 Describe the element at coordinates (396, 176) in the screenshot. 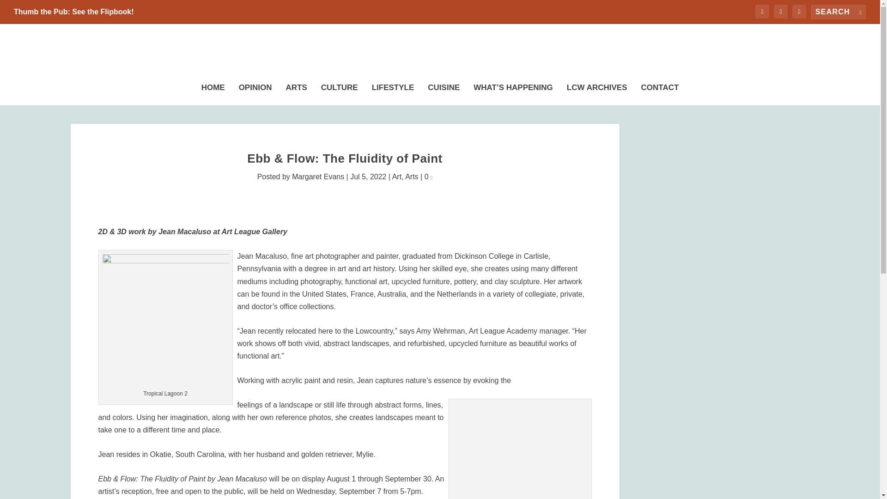

I see `Art` at that location.